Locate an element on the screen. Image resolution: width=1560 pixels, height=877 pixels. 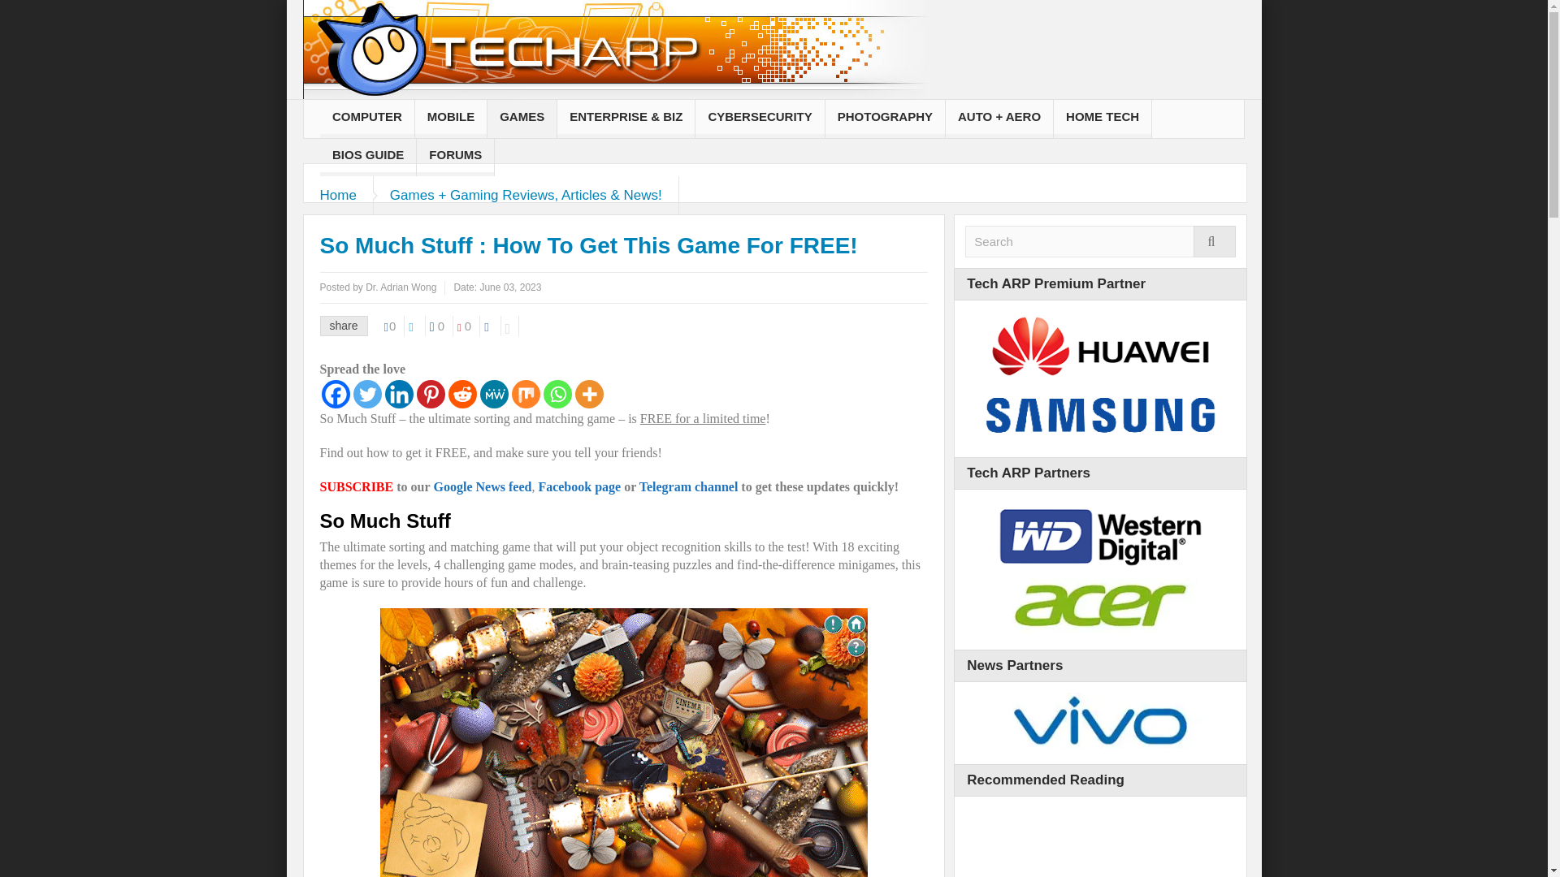
0 is located at coordinates (468, 325).